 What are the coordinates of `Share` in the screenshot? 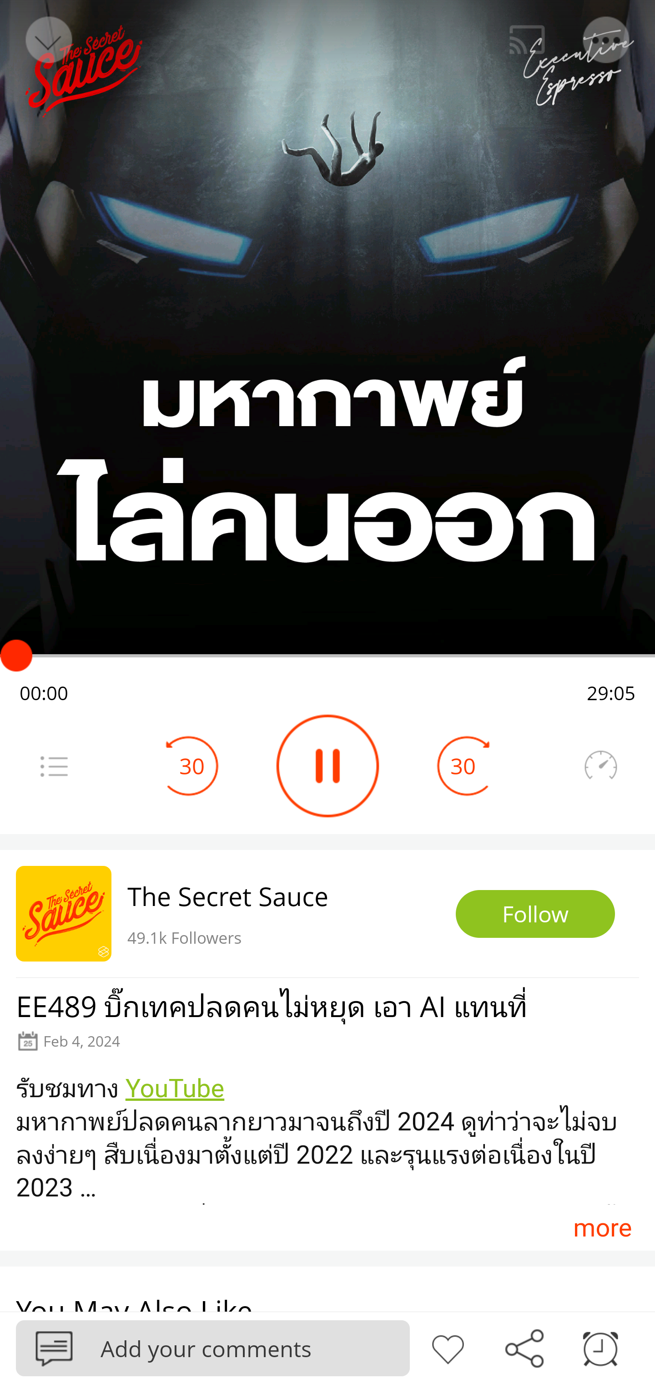 It's located at (524, 1347).